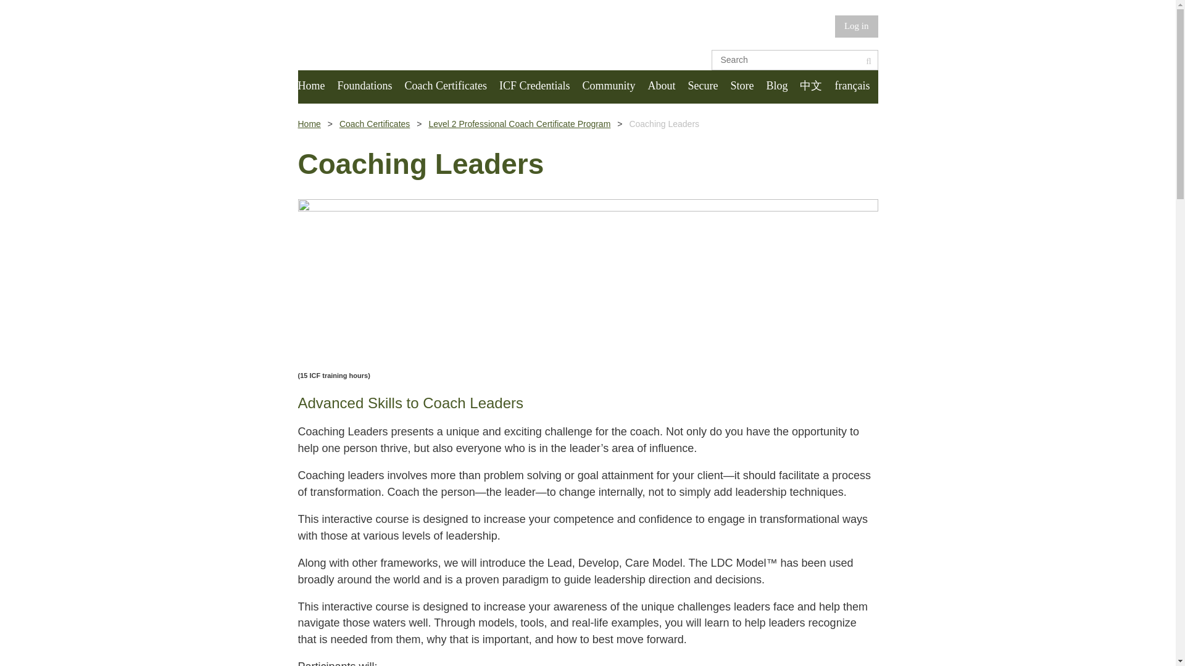 The height and width of the screenshot is (666, 1185). I want to click on Blog, so click(783, 87).